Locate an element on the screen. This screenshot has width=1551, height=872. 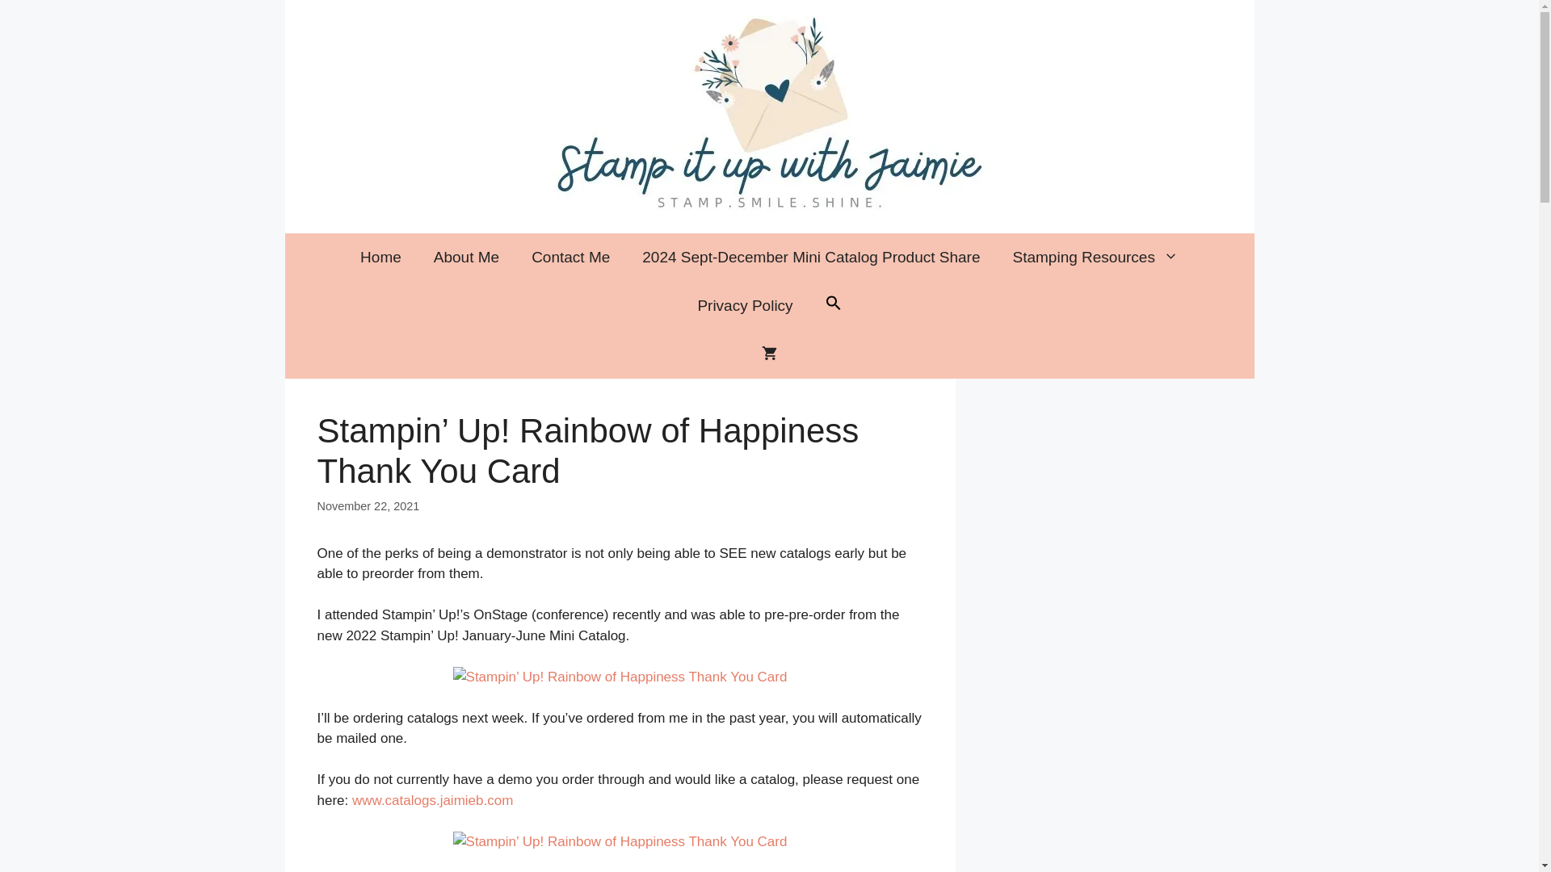
View your shopping cart is located at coordinates (769, 354).